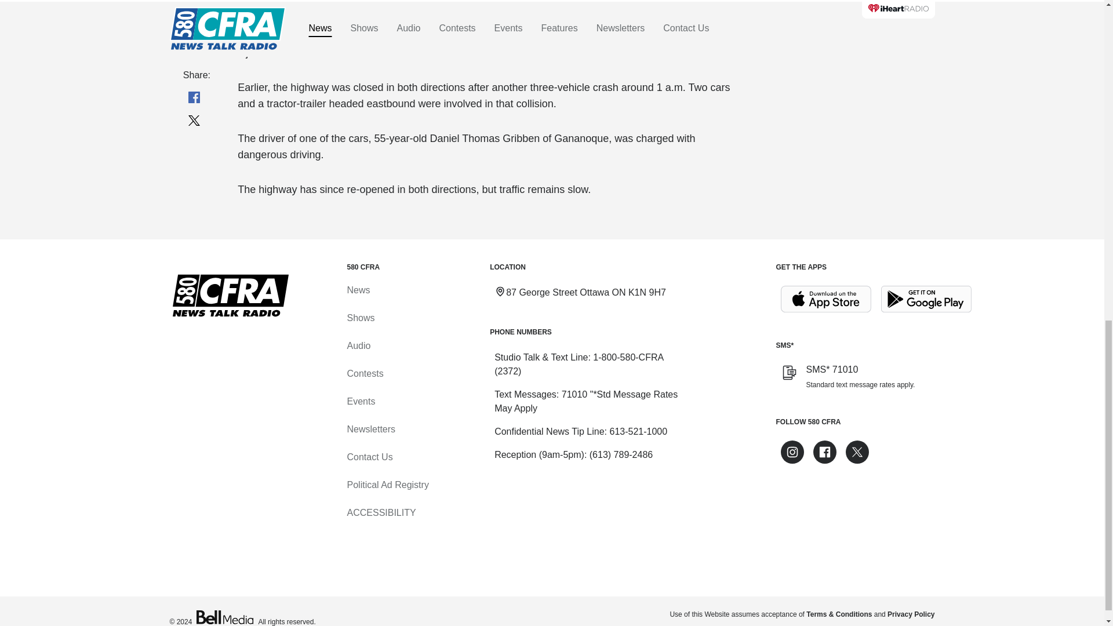 The height and width of the screenshot is (626, 1113). What do you see at coordinates (364, 373) in the screenshot?
I see `Contests` at bounding box center [364, 373].